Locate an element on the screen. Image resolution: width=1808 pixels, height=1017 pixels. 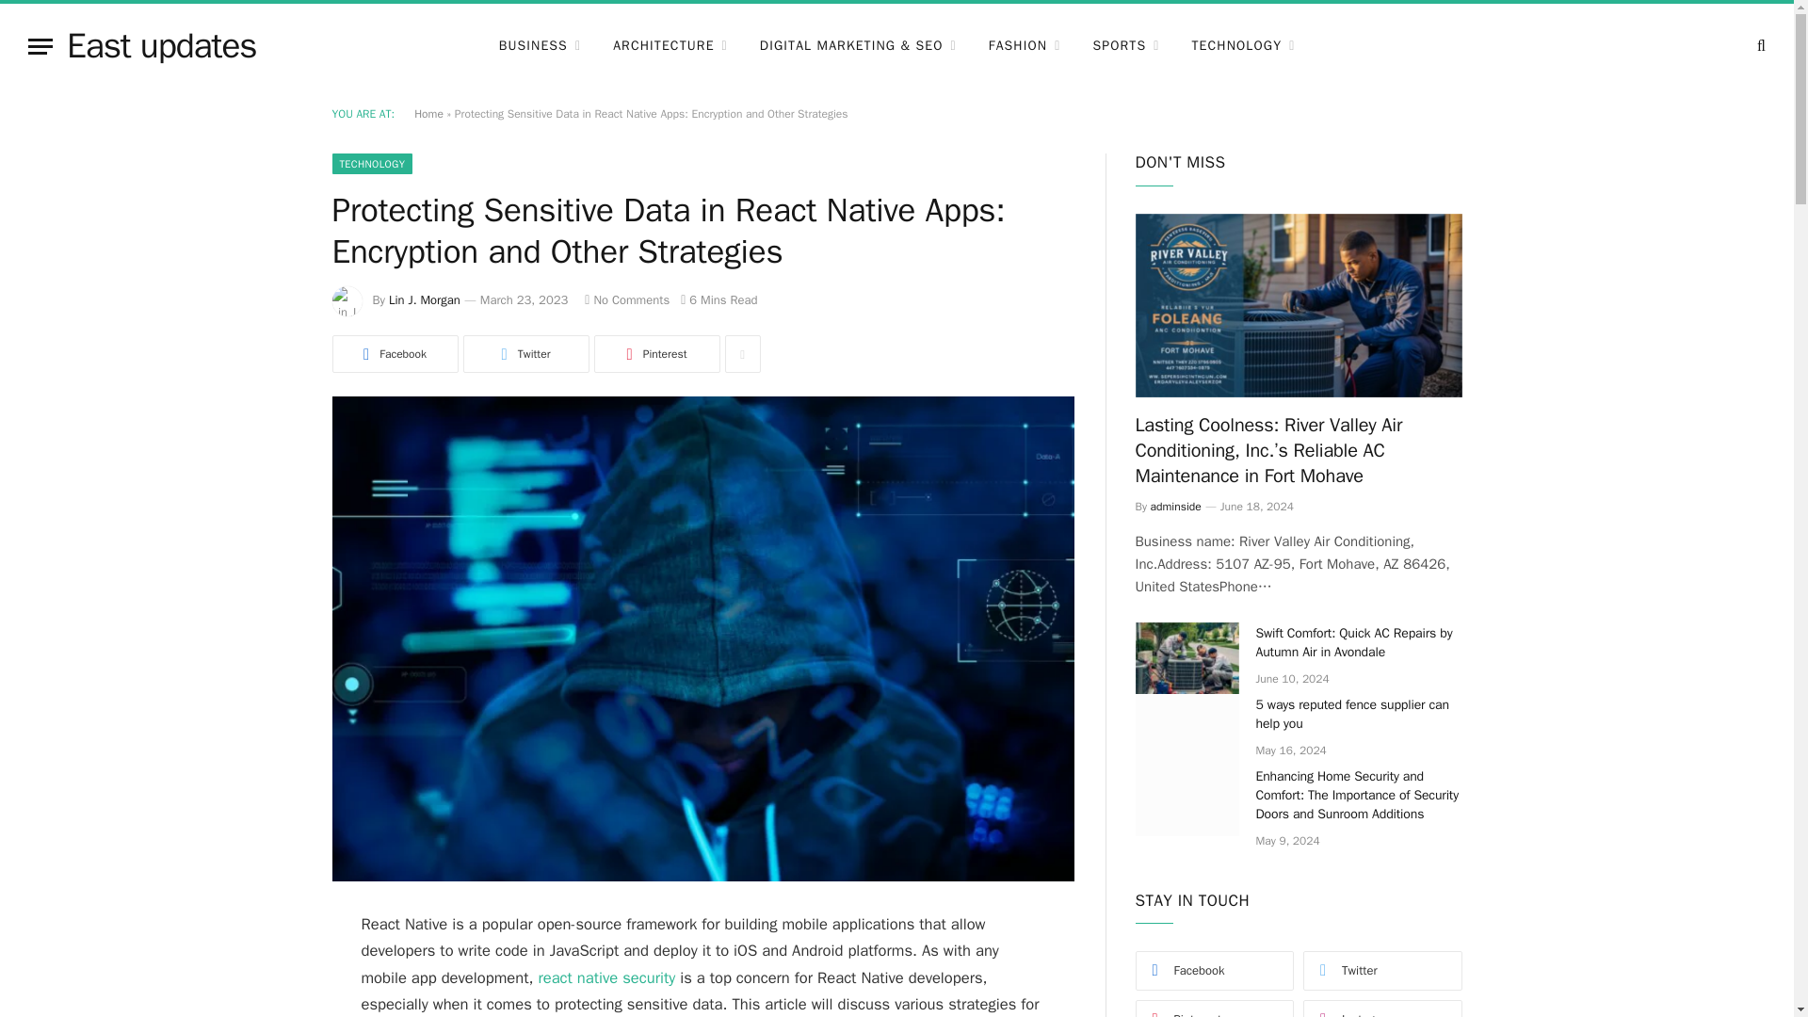
Share on Facebook is located at coordinates (394, 354).